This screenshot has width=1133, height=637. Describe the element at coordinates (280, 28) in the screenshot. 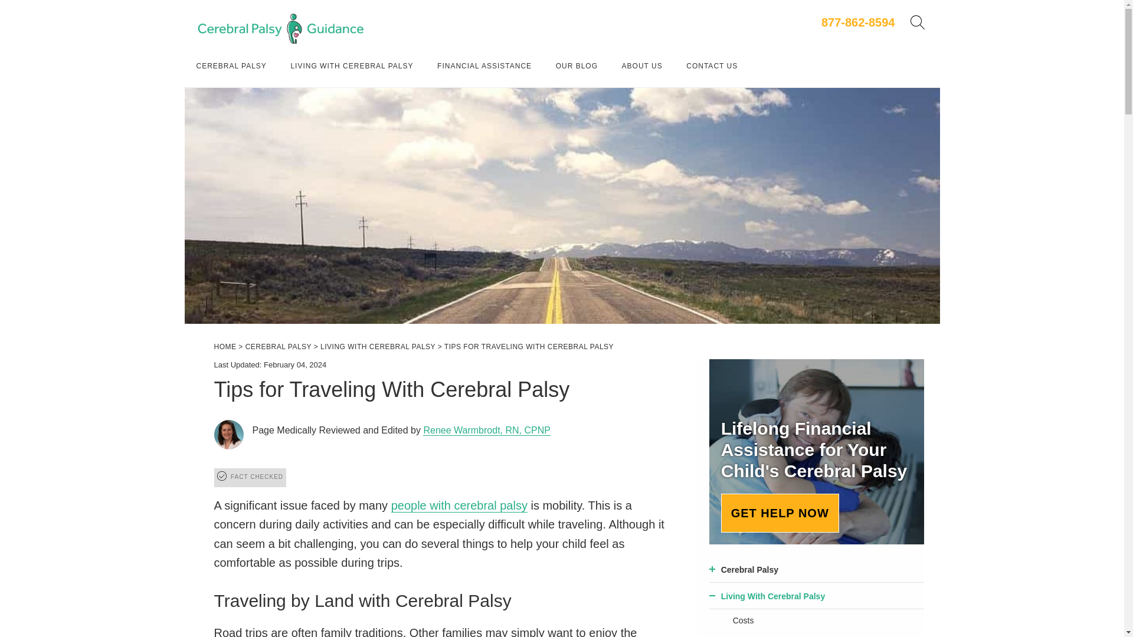

I see `CEREBRAL PALSY GUIDANCE` at that location.